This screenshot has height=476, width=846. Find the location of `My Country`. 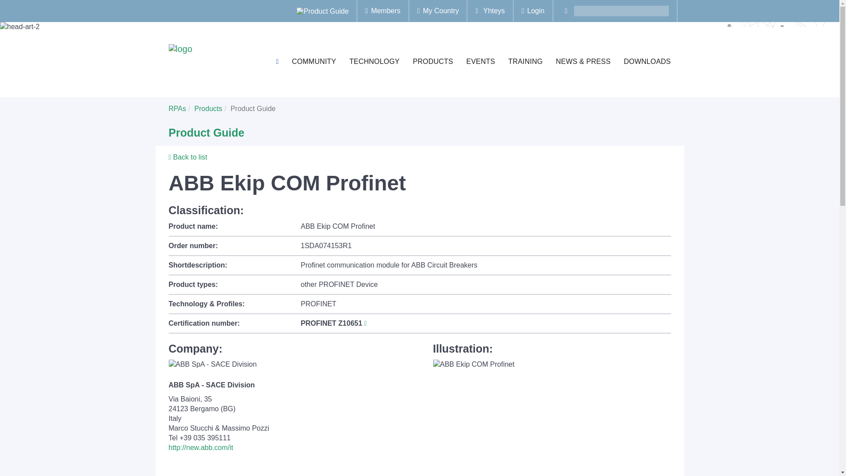

My Country is located at coordinates (438, 11).